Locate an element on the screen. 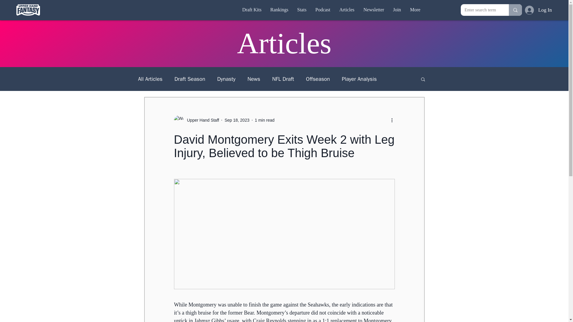 The image size is (573, 322). Sep 18, 2023 is located at coordinates (237, 120).